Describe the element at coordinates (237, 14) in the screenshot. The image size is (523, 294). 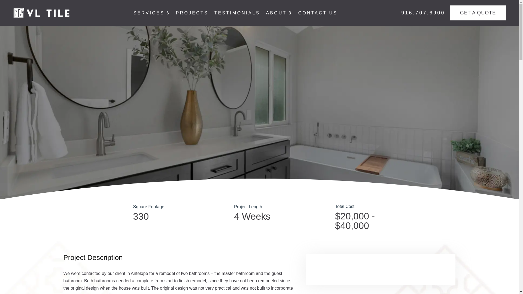
I see `TESTIMONIALS` at that location.